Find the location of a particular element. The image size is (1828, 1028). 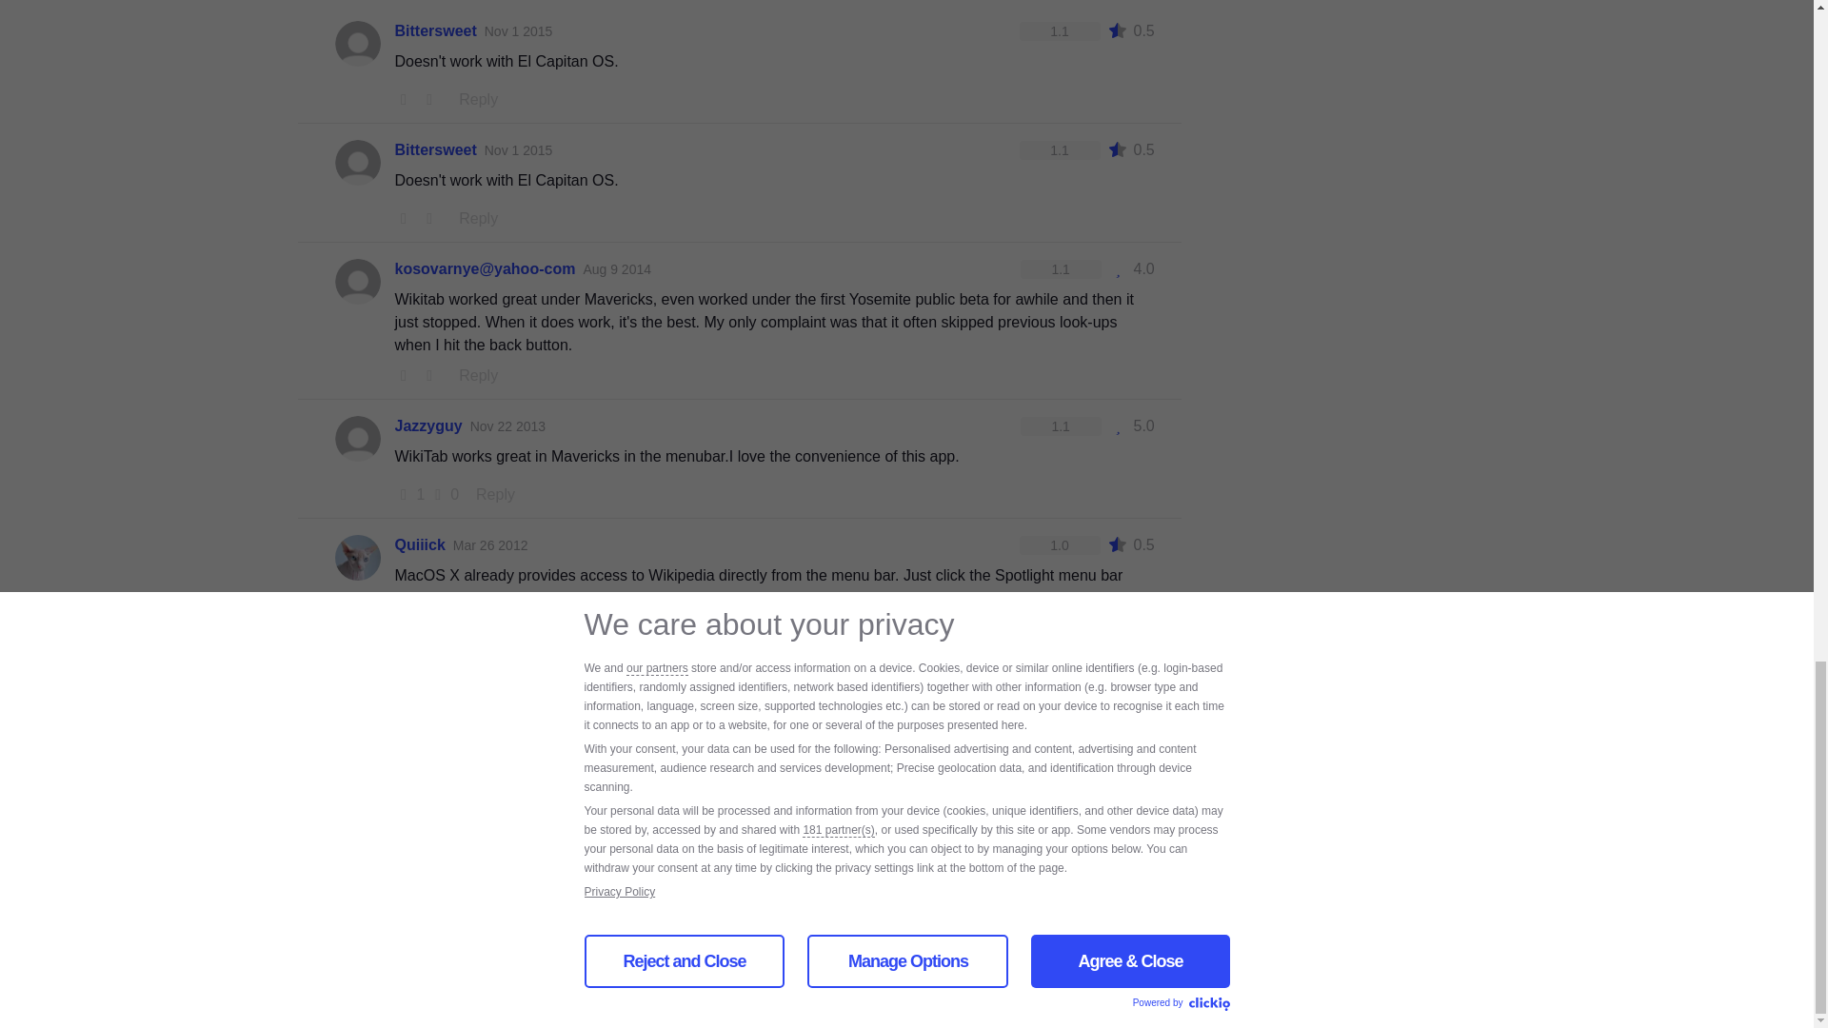

Version: 1.1 is located at coordinates (1059, 30).